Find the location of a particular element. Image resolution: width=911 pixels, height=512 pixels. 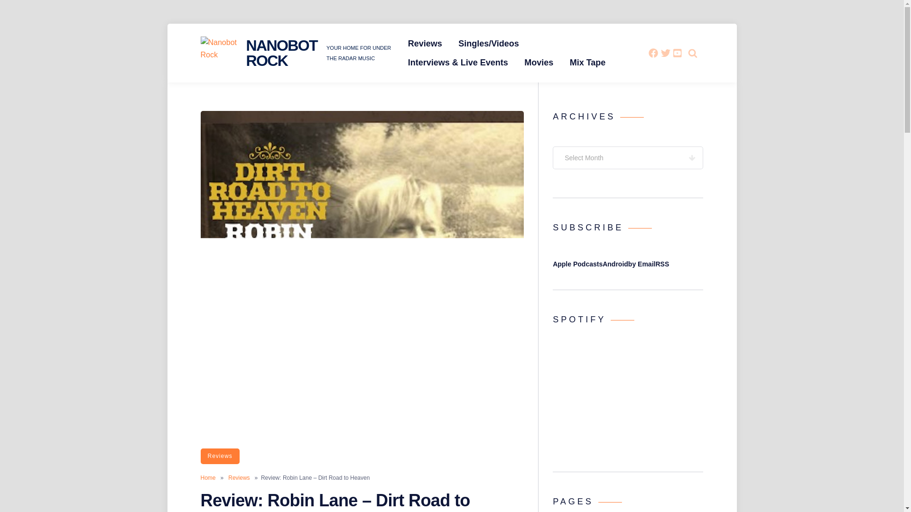

by Email is located at coordinates (642, 264).